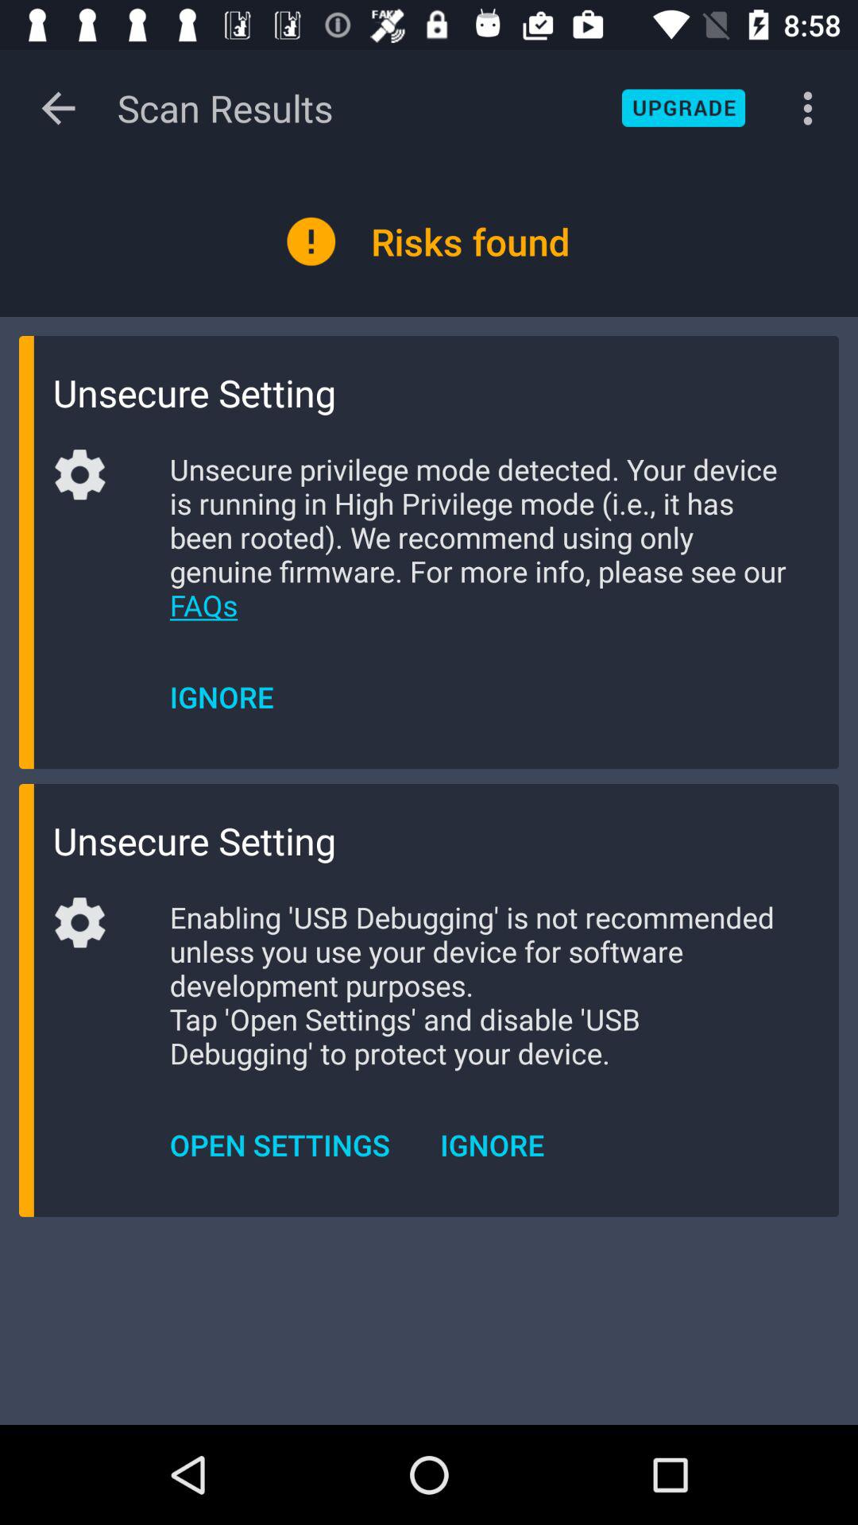  I want to click on choose item above ignore icon, so click(480, 537).